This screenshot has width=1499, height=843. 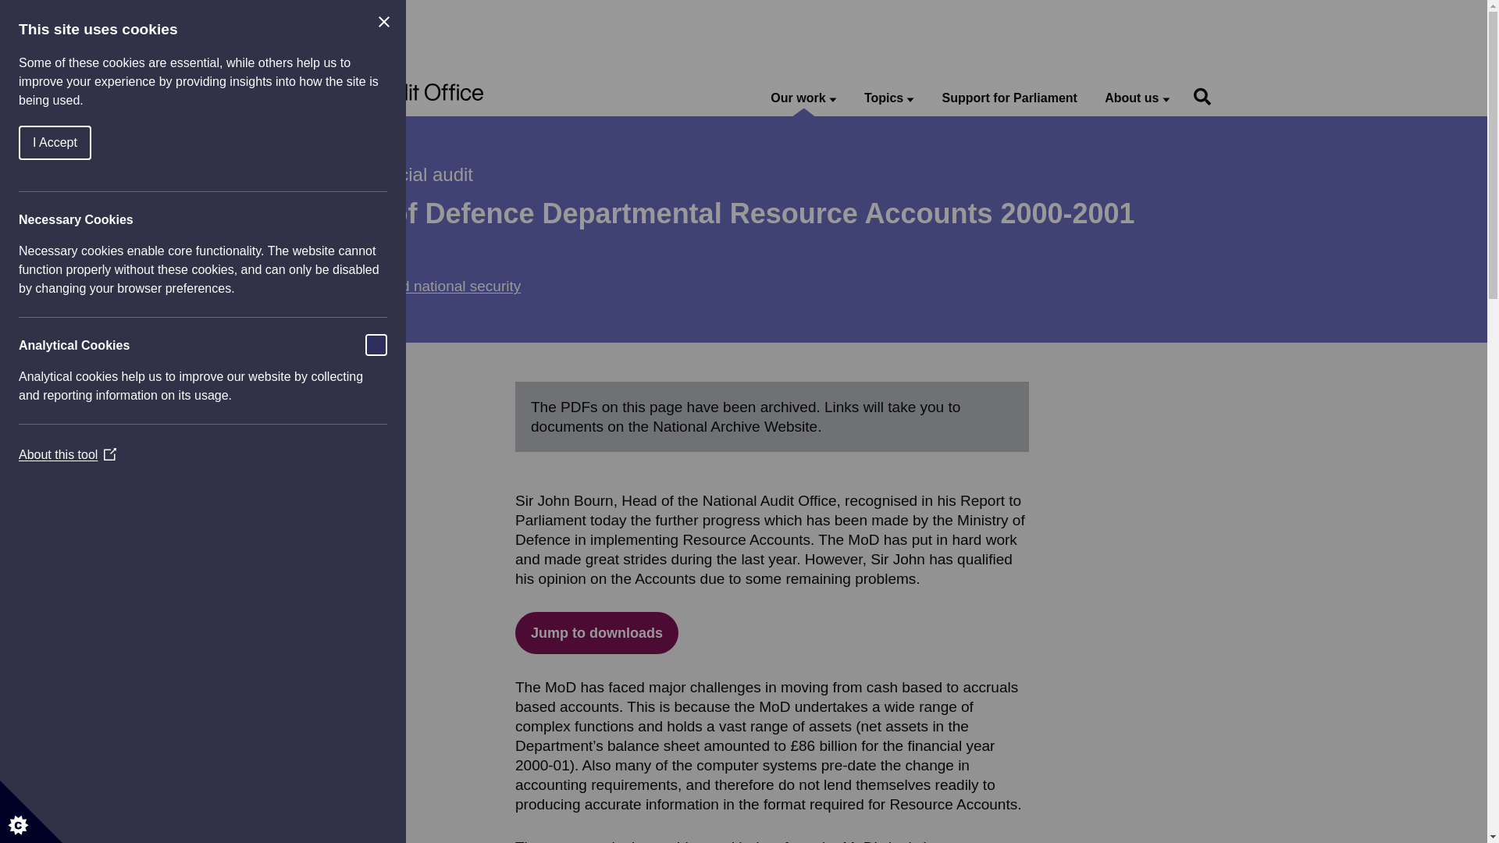 I want to click on Support for Parliament, so click(x=1010, y=98).